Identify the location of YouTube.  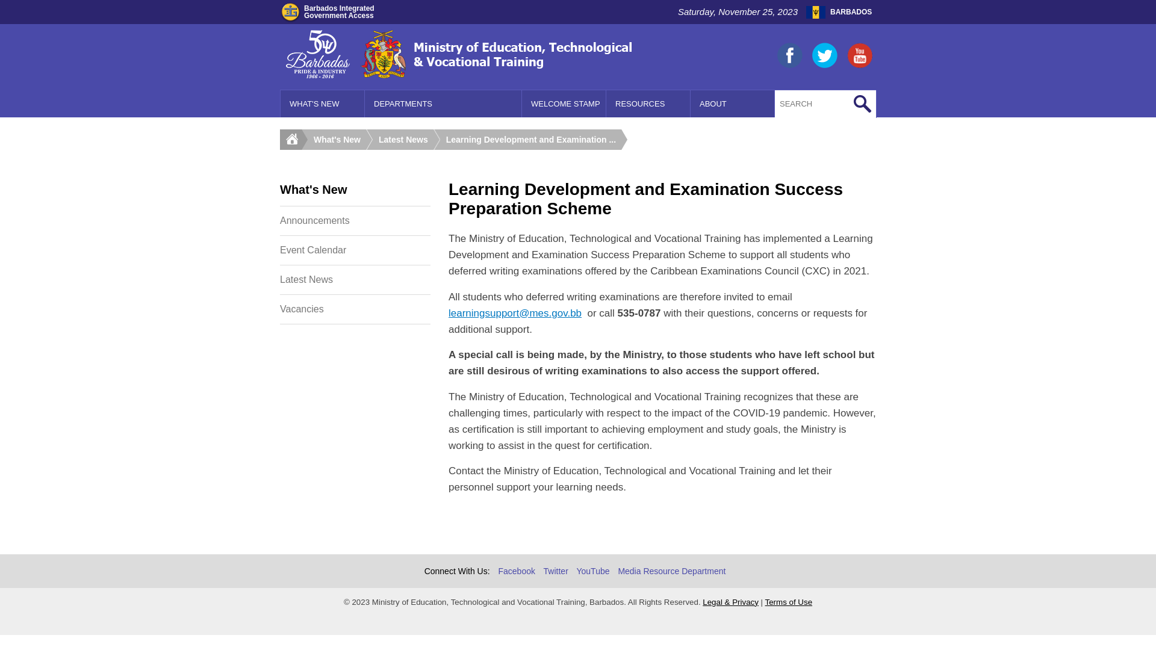
(592, 571).